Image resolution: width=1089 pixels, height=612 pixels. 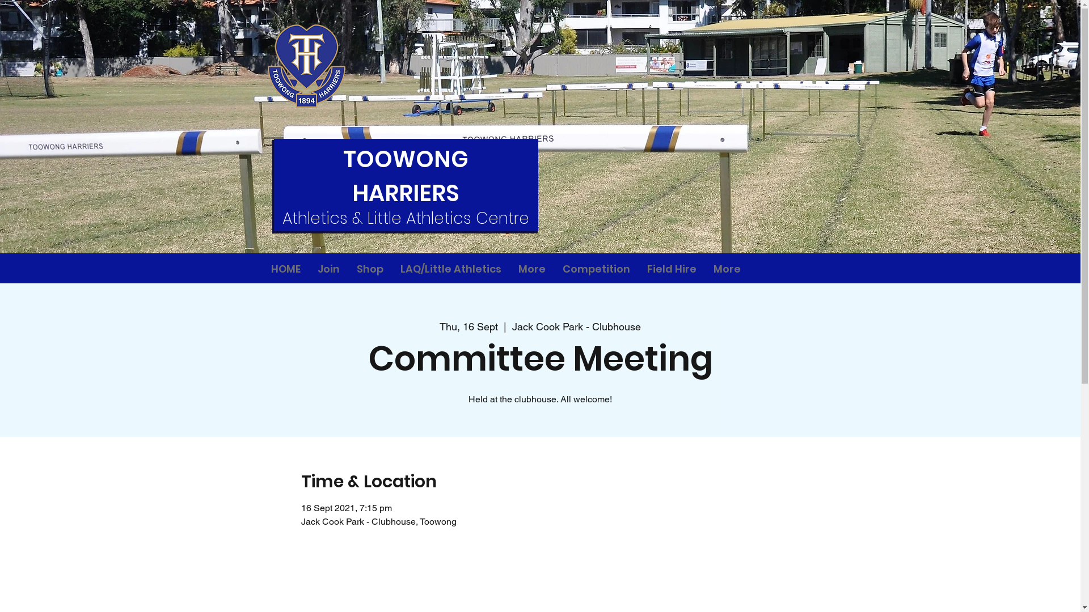 What do you see at coordinates (596, 269) in the screenshot?
I see `Competition` at bounding box center [596, 269].